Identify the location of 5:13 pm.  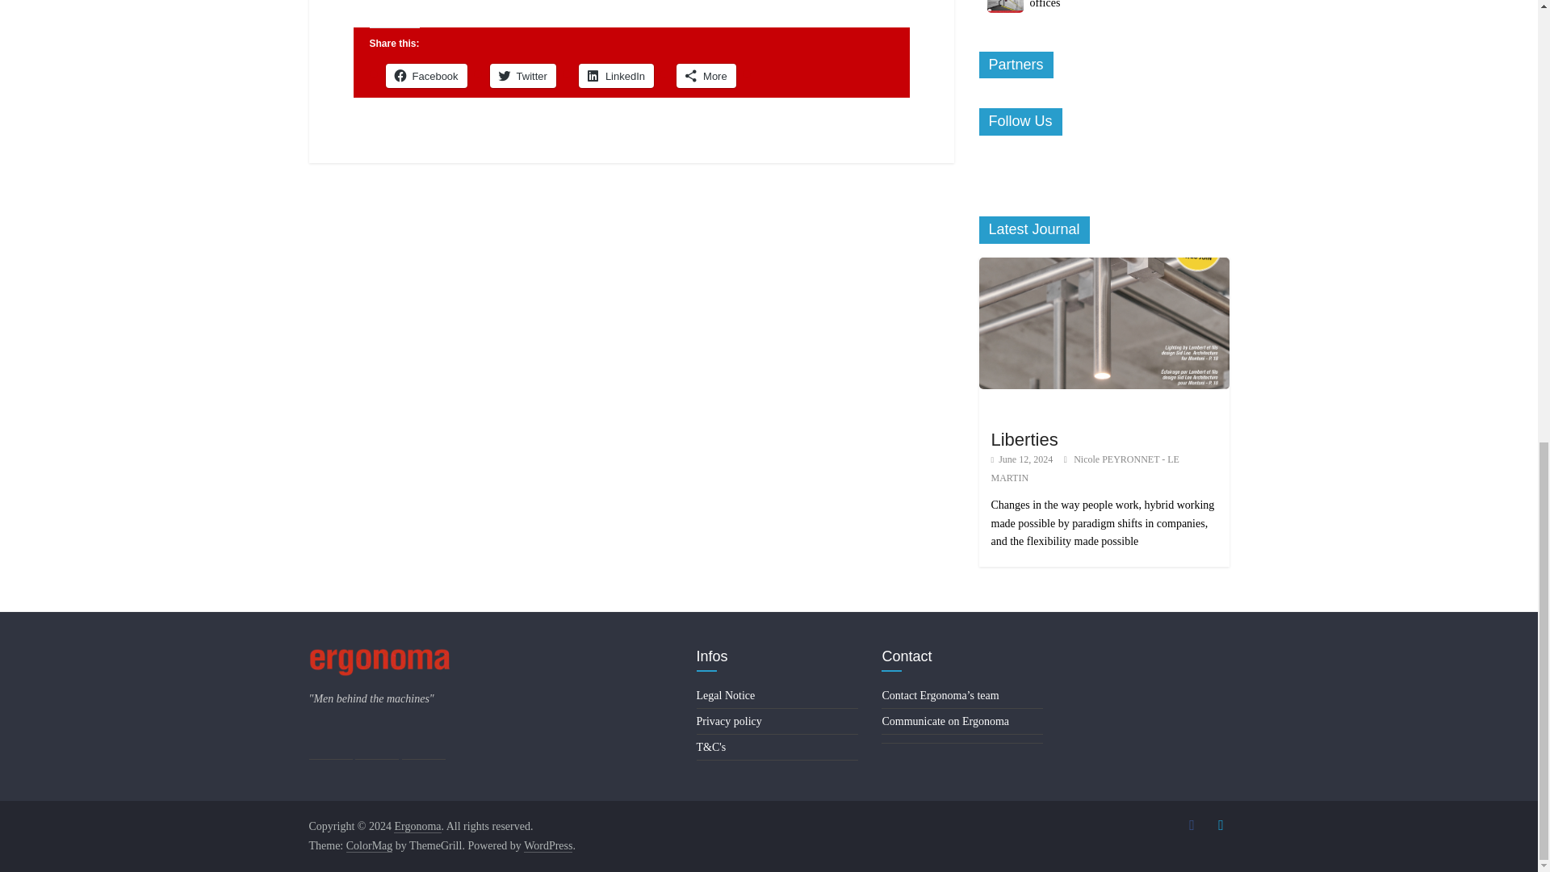
(1022, 459).